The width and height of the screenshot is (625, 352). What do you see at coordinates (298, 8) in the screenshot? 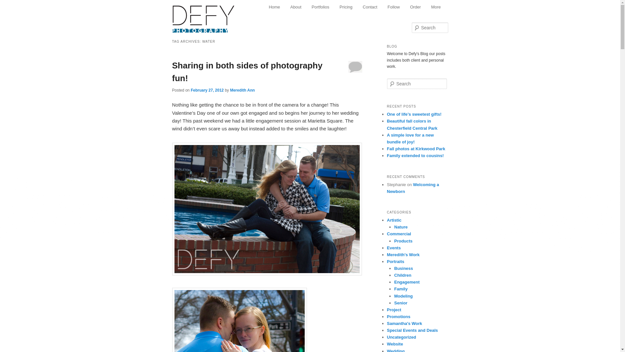
I see `Skip to primary content` at bounding box center [298, 8].